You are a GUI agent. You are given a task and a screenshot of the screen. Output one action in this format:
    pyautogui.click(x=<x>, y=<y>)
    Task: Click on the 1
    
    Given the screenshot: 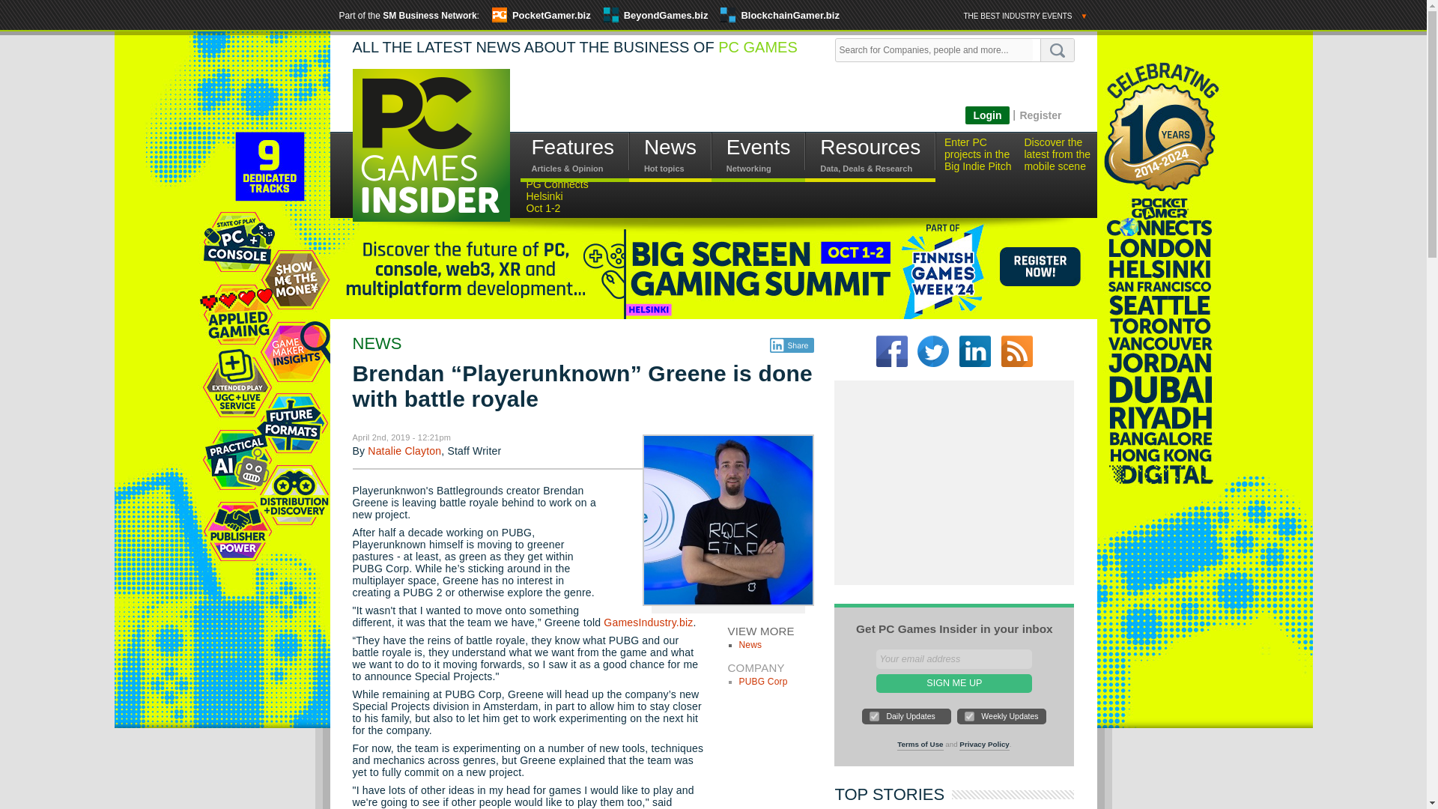 What is the action you would take?
    pyautogui.click(x=874, y=716)
    